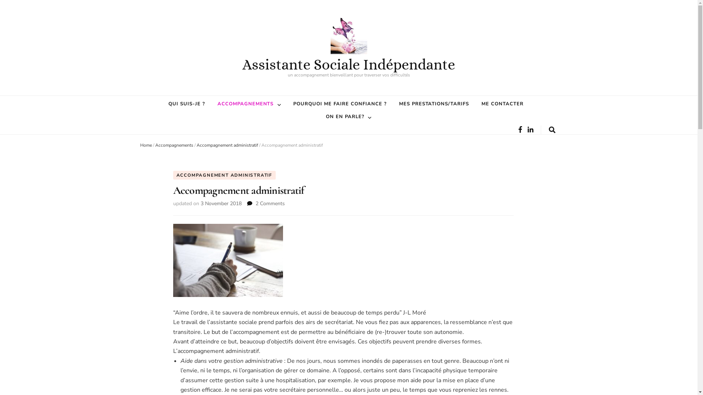 Image resolution: width=703 pixels, height=395 pixels. What do you see at coordinates (224, 175) in the screenshot?
I see `ACCOMPAGNEMENT ADMINISTRATIF` at bounding box center [224, 175].